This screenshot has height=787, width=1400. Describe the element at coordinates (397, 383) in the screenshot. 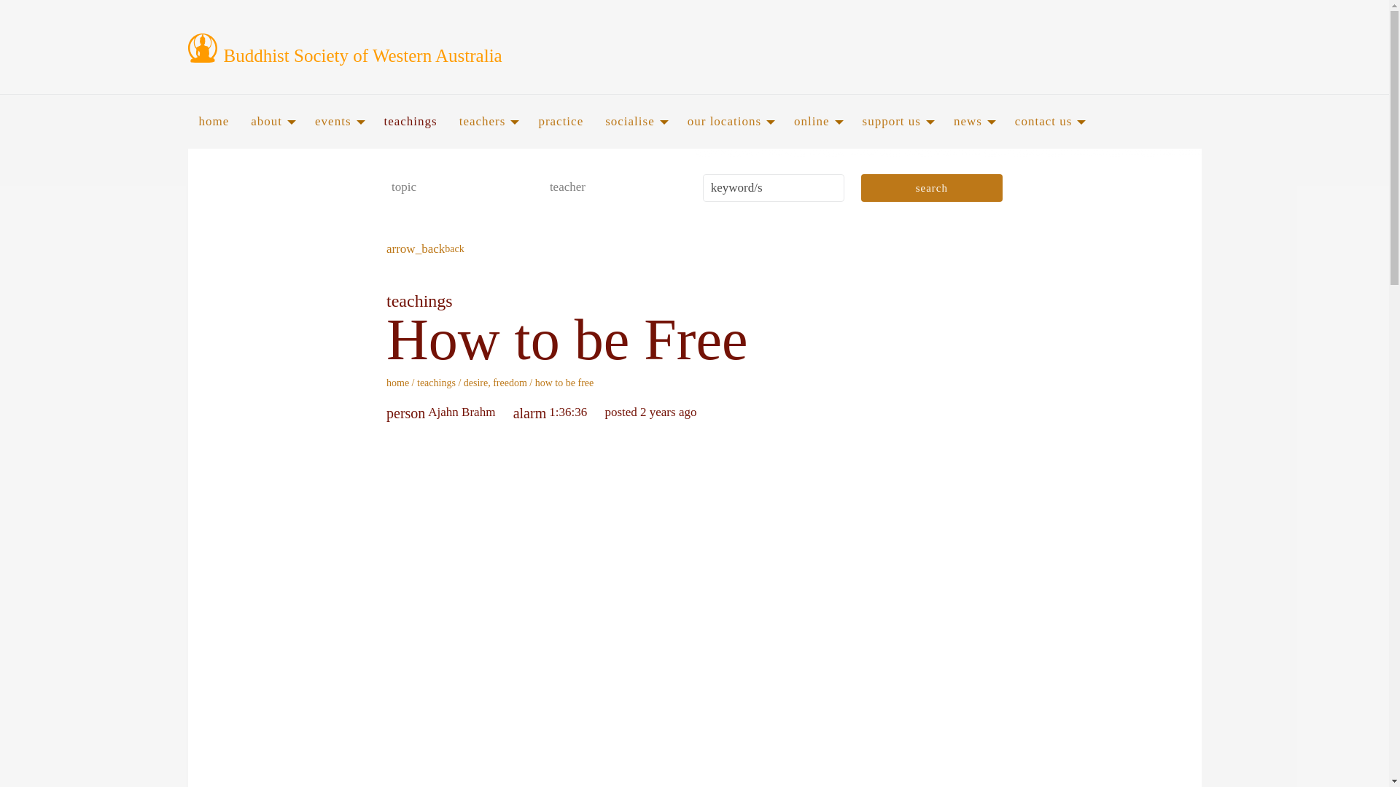

I see `Go to Home.` at that location.